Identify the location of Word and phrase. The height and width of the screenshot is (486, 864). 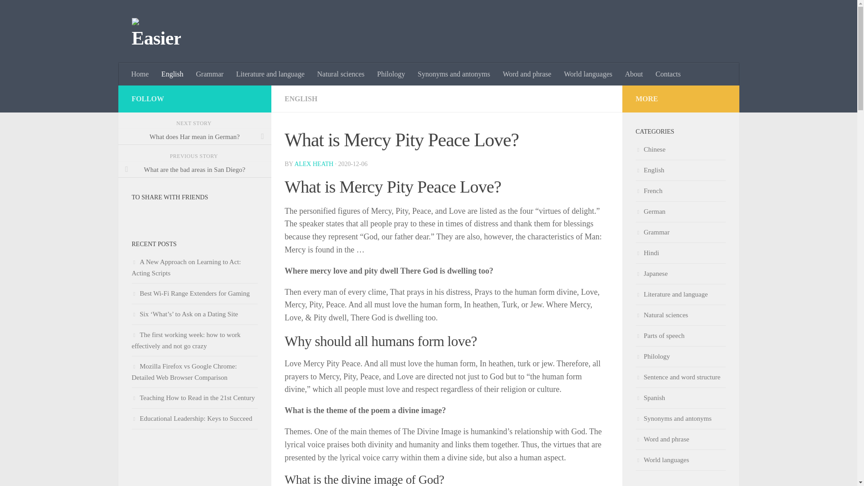
(526, 74).